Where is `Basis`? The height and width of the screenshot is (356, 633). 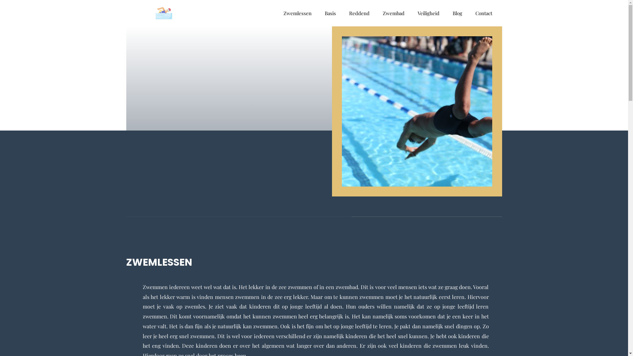
Basis is located at coordinates (330, 13).